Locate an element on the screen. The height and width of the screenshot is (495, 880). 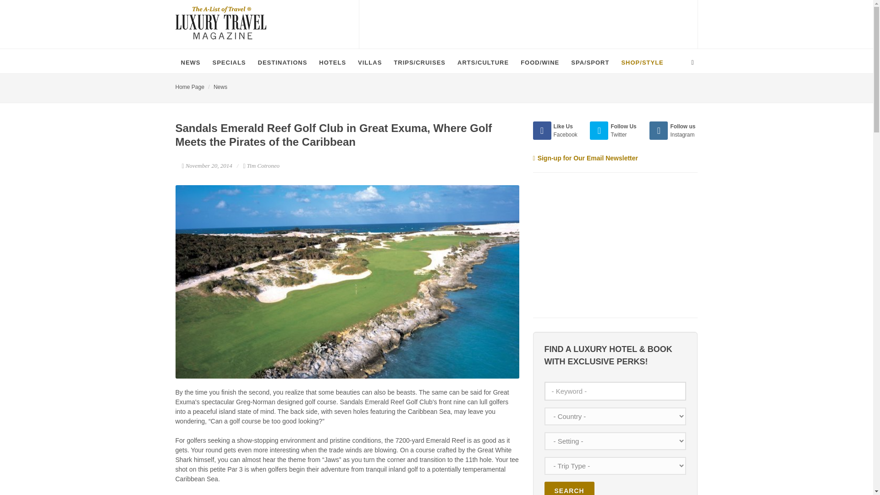
VILLAS is located at coordinates (369, 62).